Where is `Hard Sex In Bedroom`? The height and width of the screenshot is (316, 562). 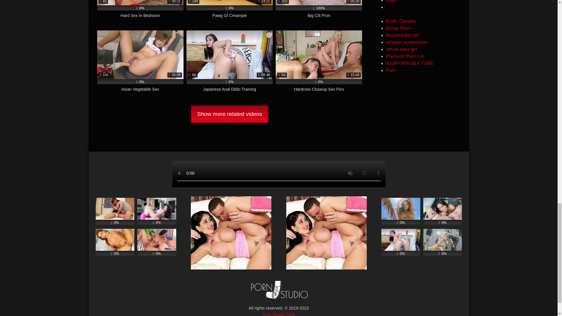 Hard Sex In Bedroom is located at coordinates (140, 12).